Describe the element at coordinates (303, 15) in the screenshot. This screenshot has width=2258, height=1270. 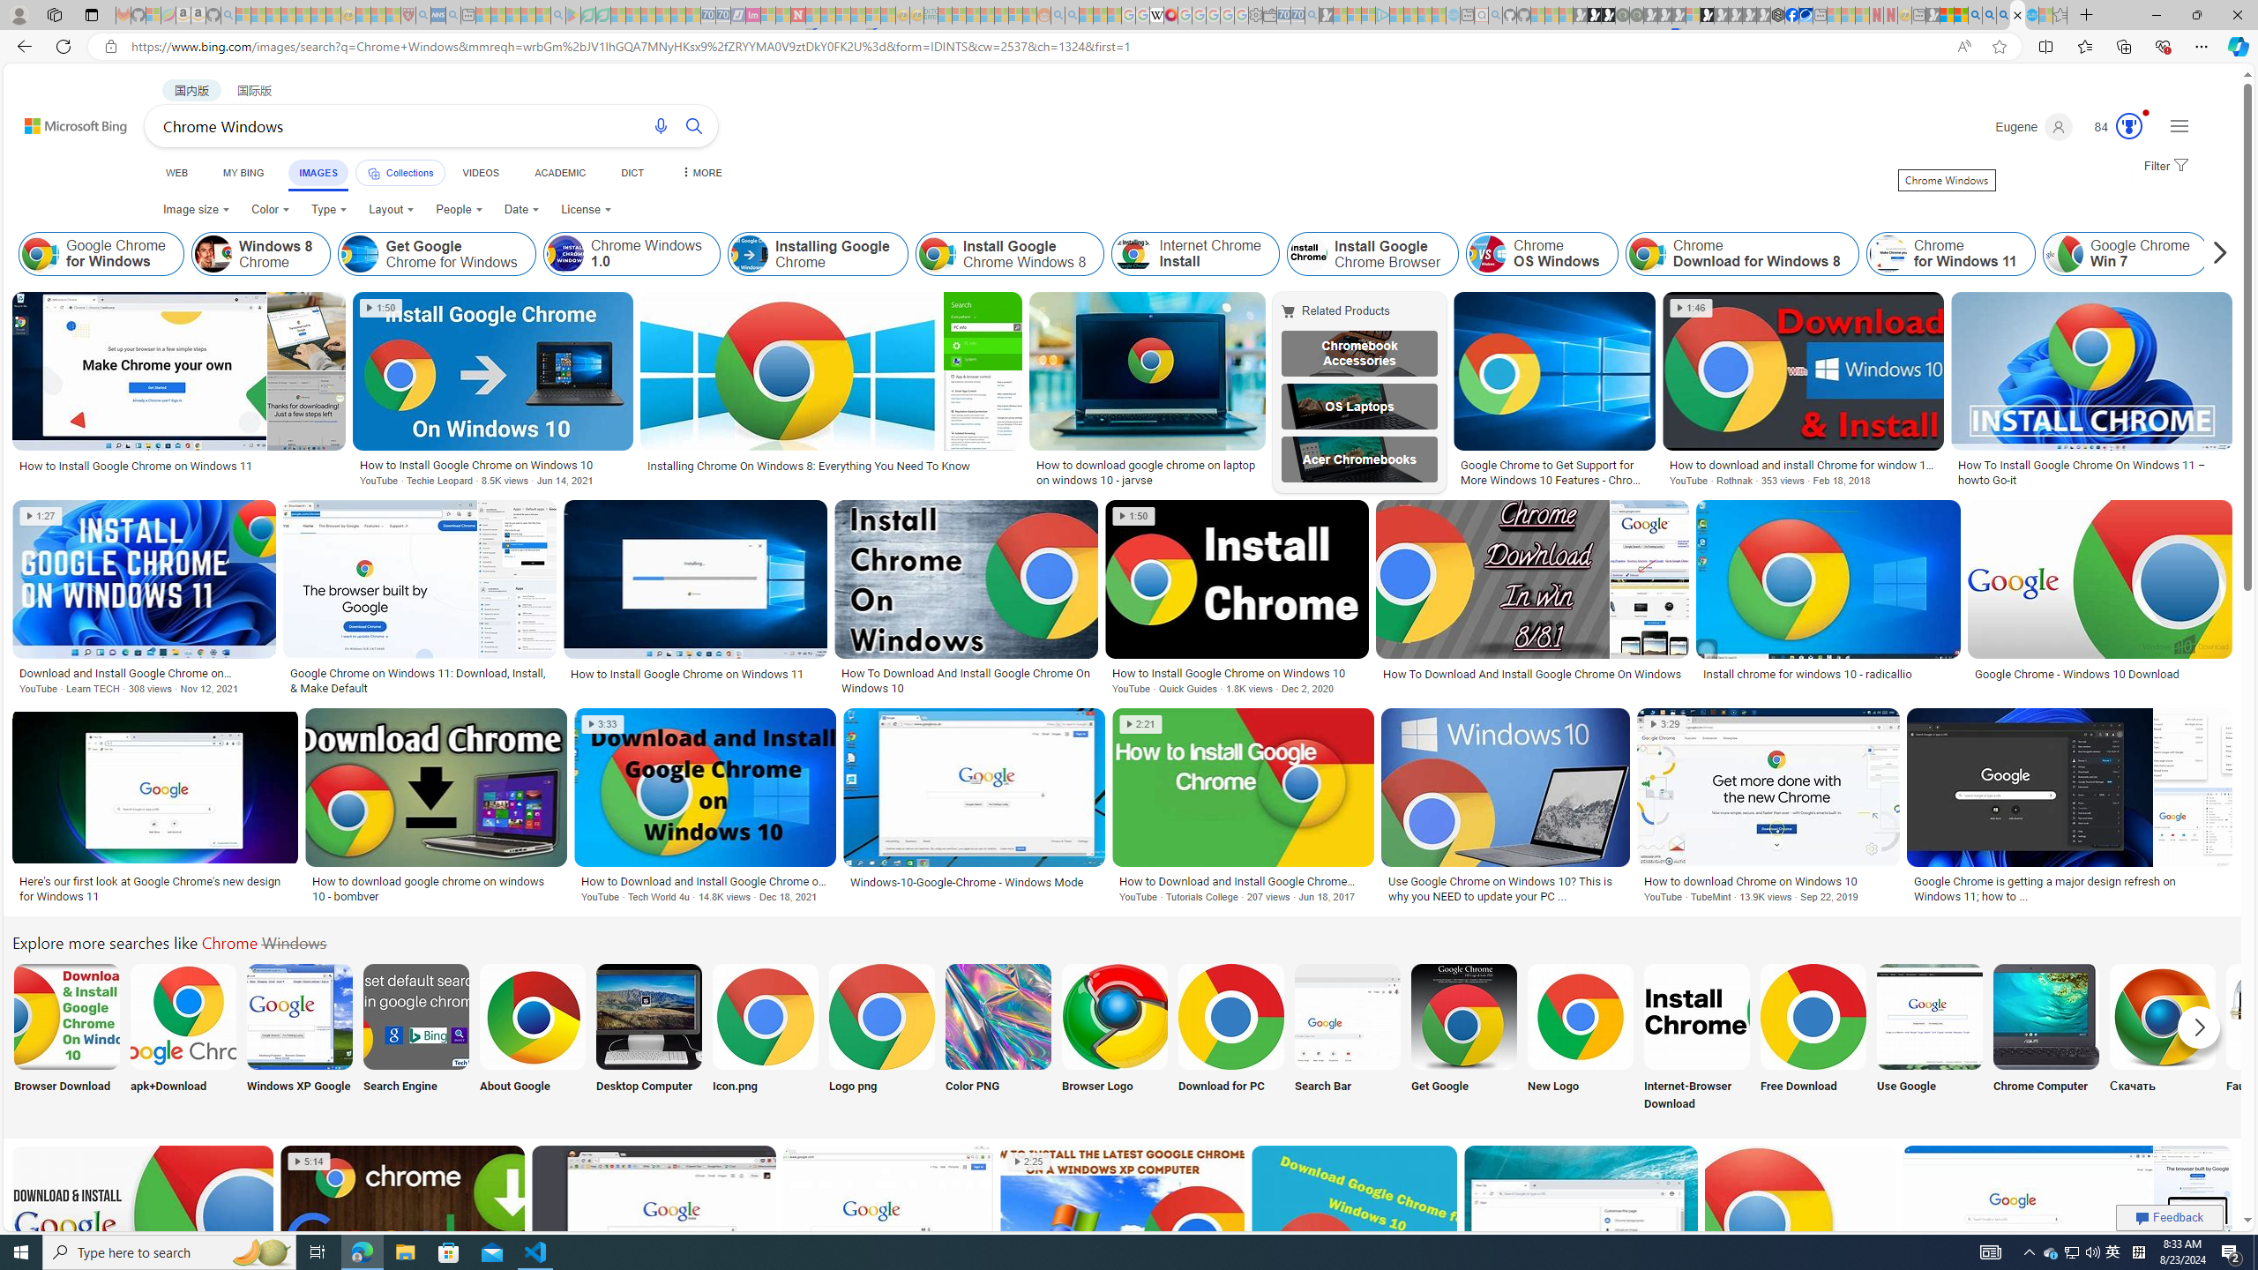
I see `New Report Confirms 2023 Was Record Hot | Watch - Sleeping` at that location.